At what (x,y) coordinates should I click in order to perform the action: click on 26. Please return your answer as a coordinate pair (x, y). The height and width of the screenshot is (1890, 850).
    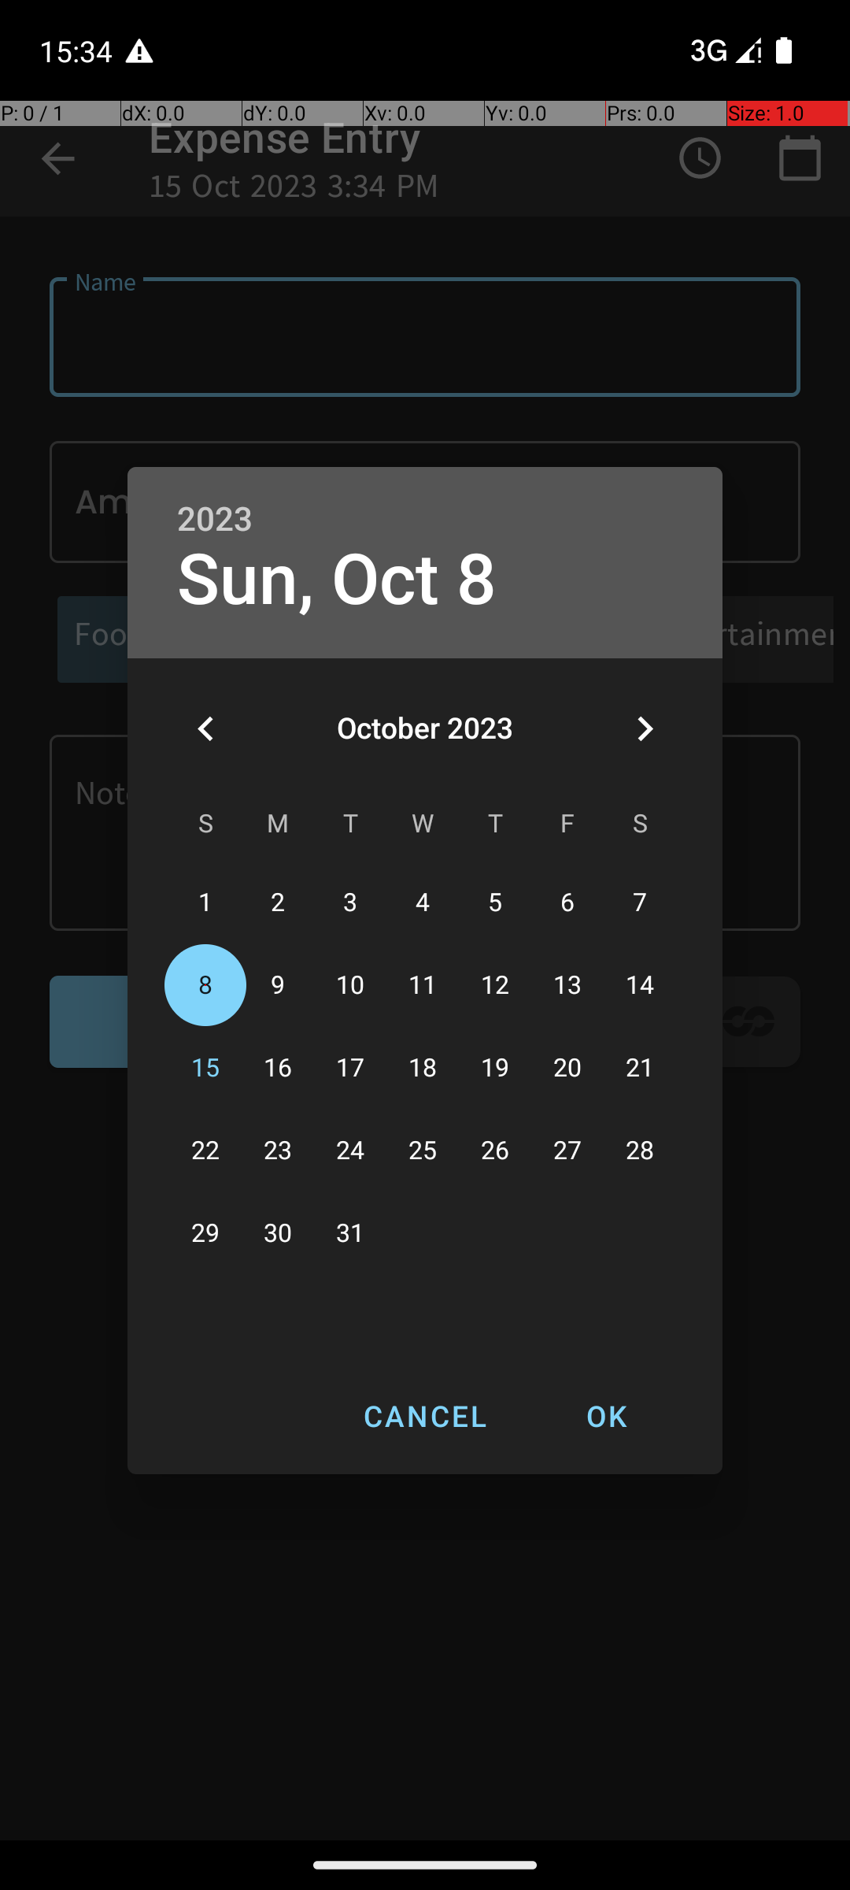
    Looking at the image, I should click on (495, 1151).